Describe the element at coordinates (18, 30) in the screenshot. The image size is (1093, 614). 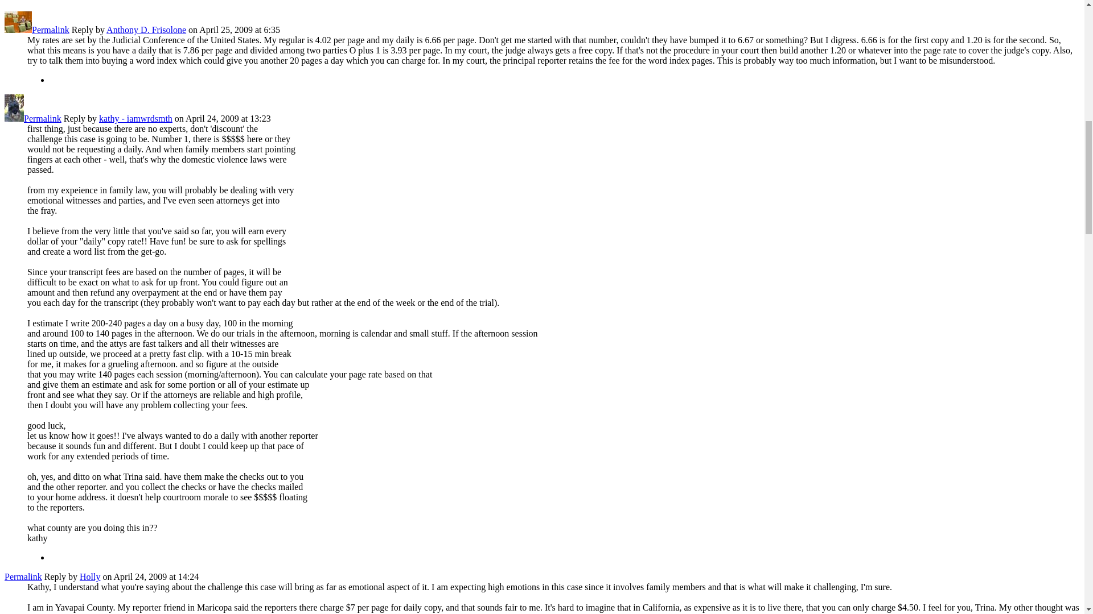
I see `Anthony D. Frisolone` at that location.